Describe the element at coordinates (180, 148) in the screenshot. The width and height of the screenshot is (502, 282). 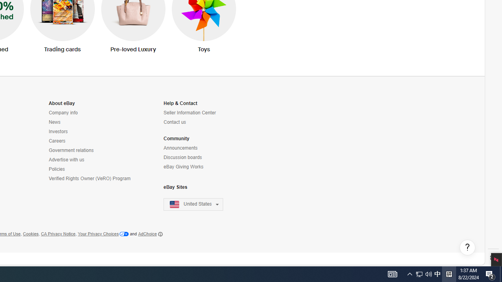
I see `Announcements` at that location.